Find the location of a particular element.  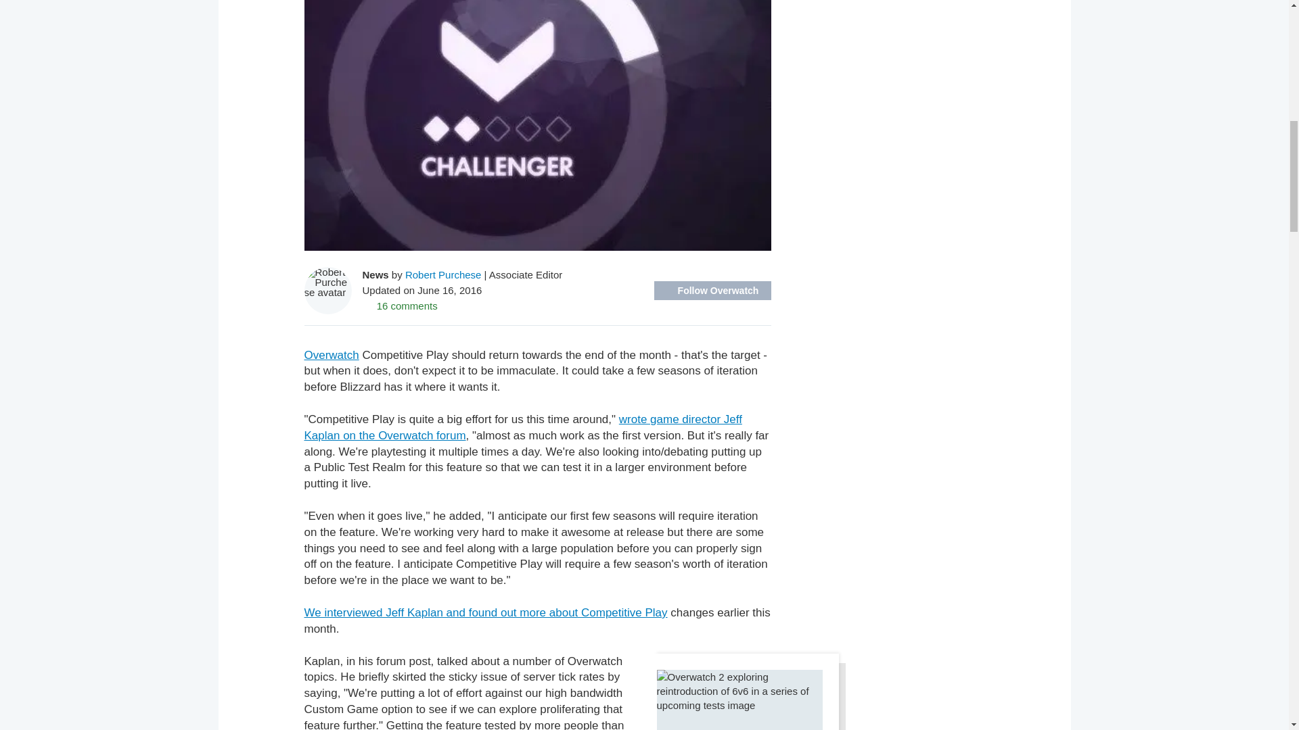

Follow Overwatch is located at coordinates (712, 290).